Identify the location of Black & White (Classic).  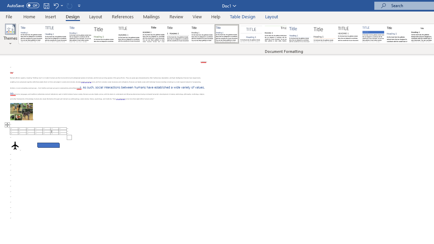
(153, 34).